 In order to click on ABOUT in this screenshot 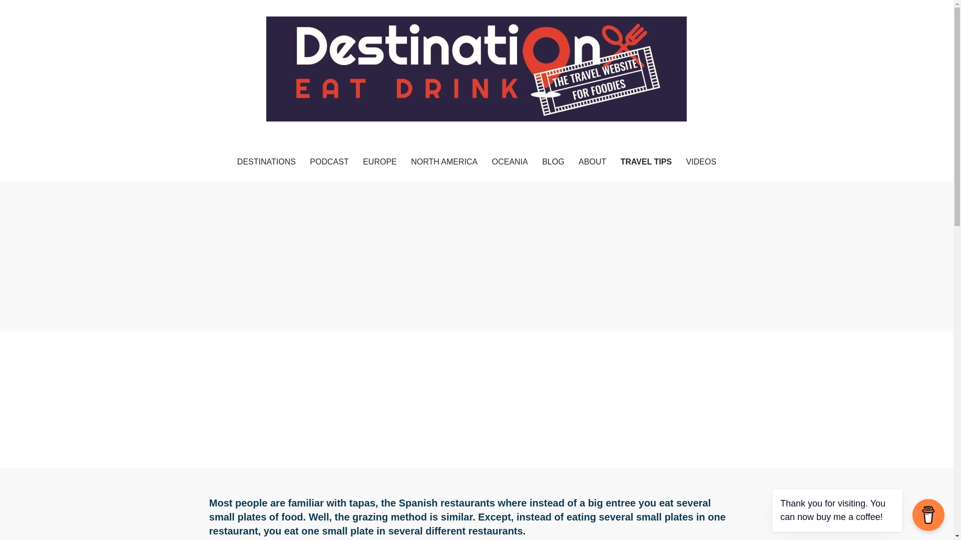, I will do `click(593, 162)`.